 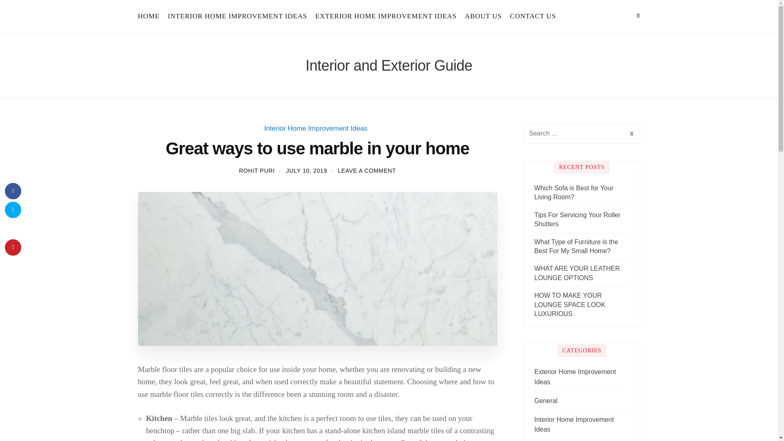 What do you see at coordinates (533, 16) in the screenshot?
I see `CONTACT US` at bounding box center [533, 16].